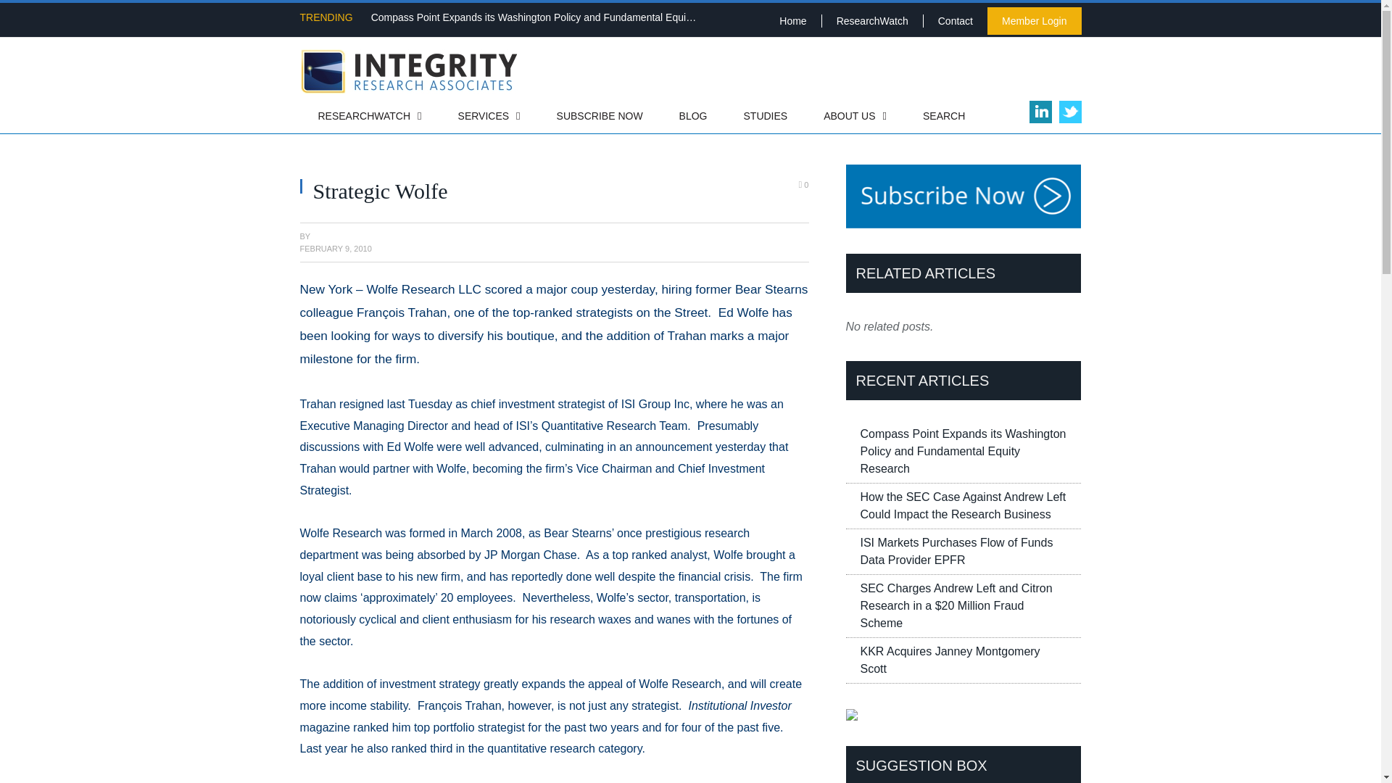 The height and width of the screenshot is (783, 1392). What do you see at coordinates (370, 117) in the screenshot?
I see `RESEARCHWATCH` at bounding box center [370, 117].